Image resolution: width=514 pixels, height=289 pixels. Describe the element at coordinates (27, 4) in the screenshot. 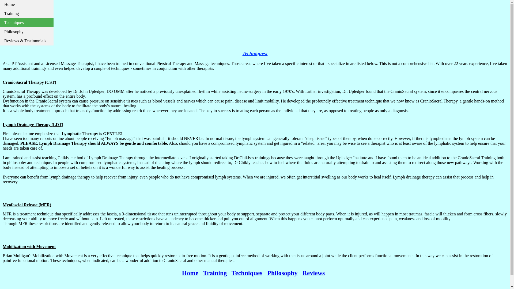

I see `Home` at that location.